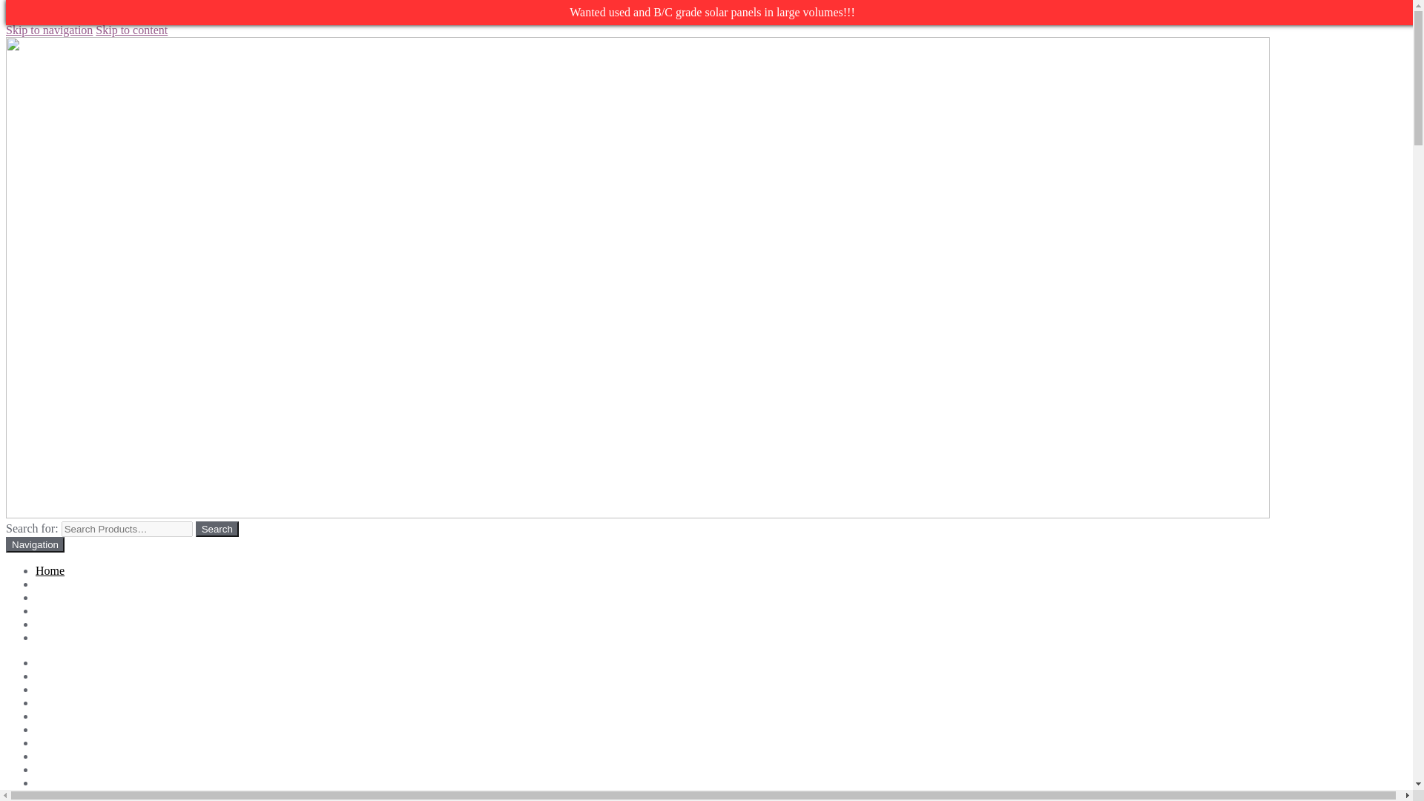 This screenshot has height=801, width=1424. Describe the element at coordinates (131, 30) in the screenshot. I see `Skip to content` at that location.